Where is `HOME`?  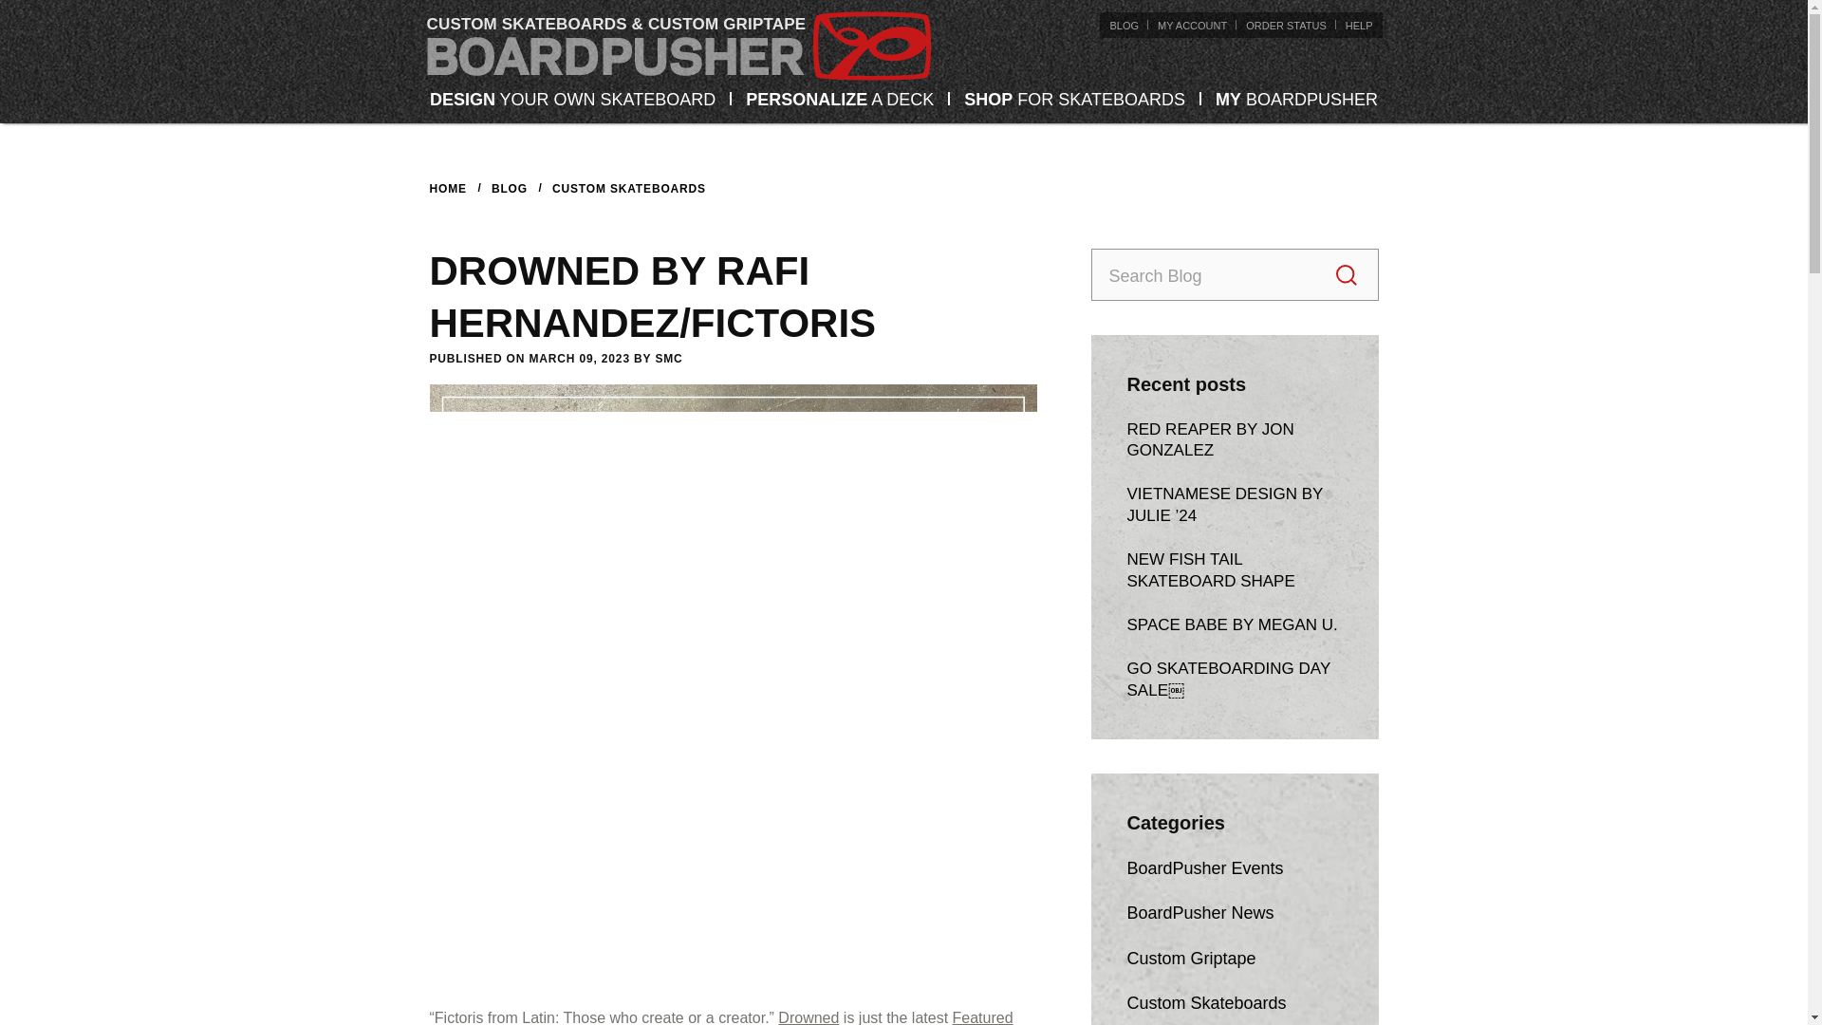 HOME is located at coordinates (447, 189).